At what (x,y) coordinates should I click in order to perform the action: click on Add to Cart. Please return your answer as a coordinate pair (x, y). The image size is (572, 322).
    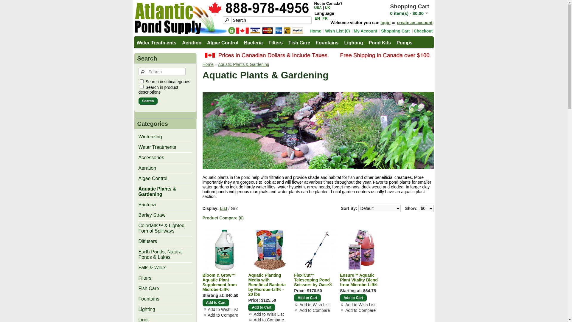
    Looking at the image, I should click on (353, 298).